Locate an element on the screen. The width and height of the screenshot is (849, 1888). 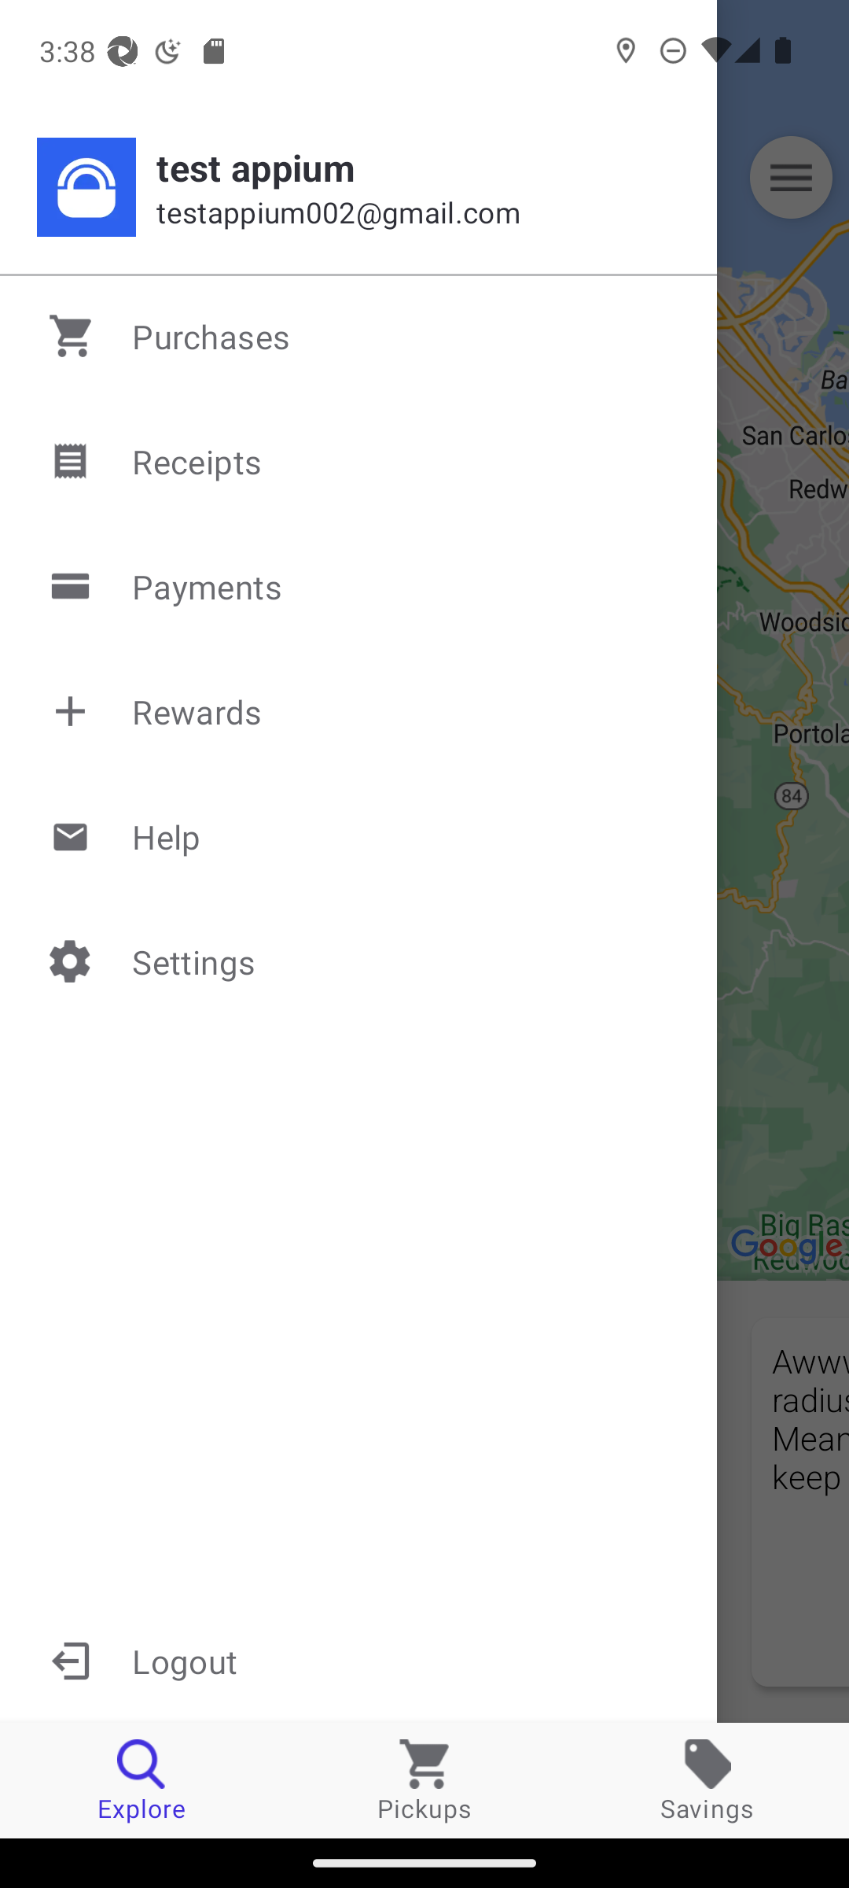
Help is located at coordinates (360, 835).